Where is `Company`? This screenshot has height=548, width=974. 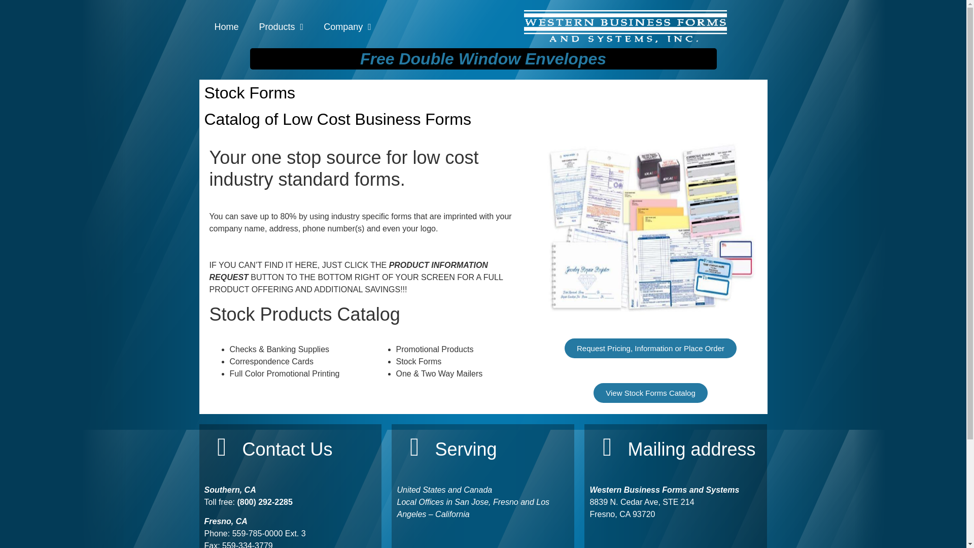 Company is located at coordinates (347, 26).